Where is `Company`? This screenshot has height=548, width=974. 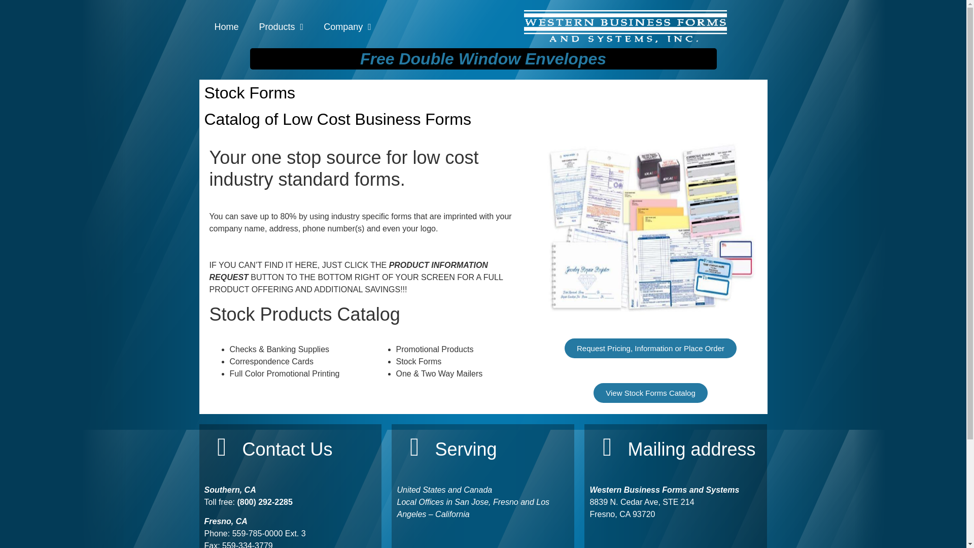 Company is located at coordinates (347, 26).